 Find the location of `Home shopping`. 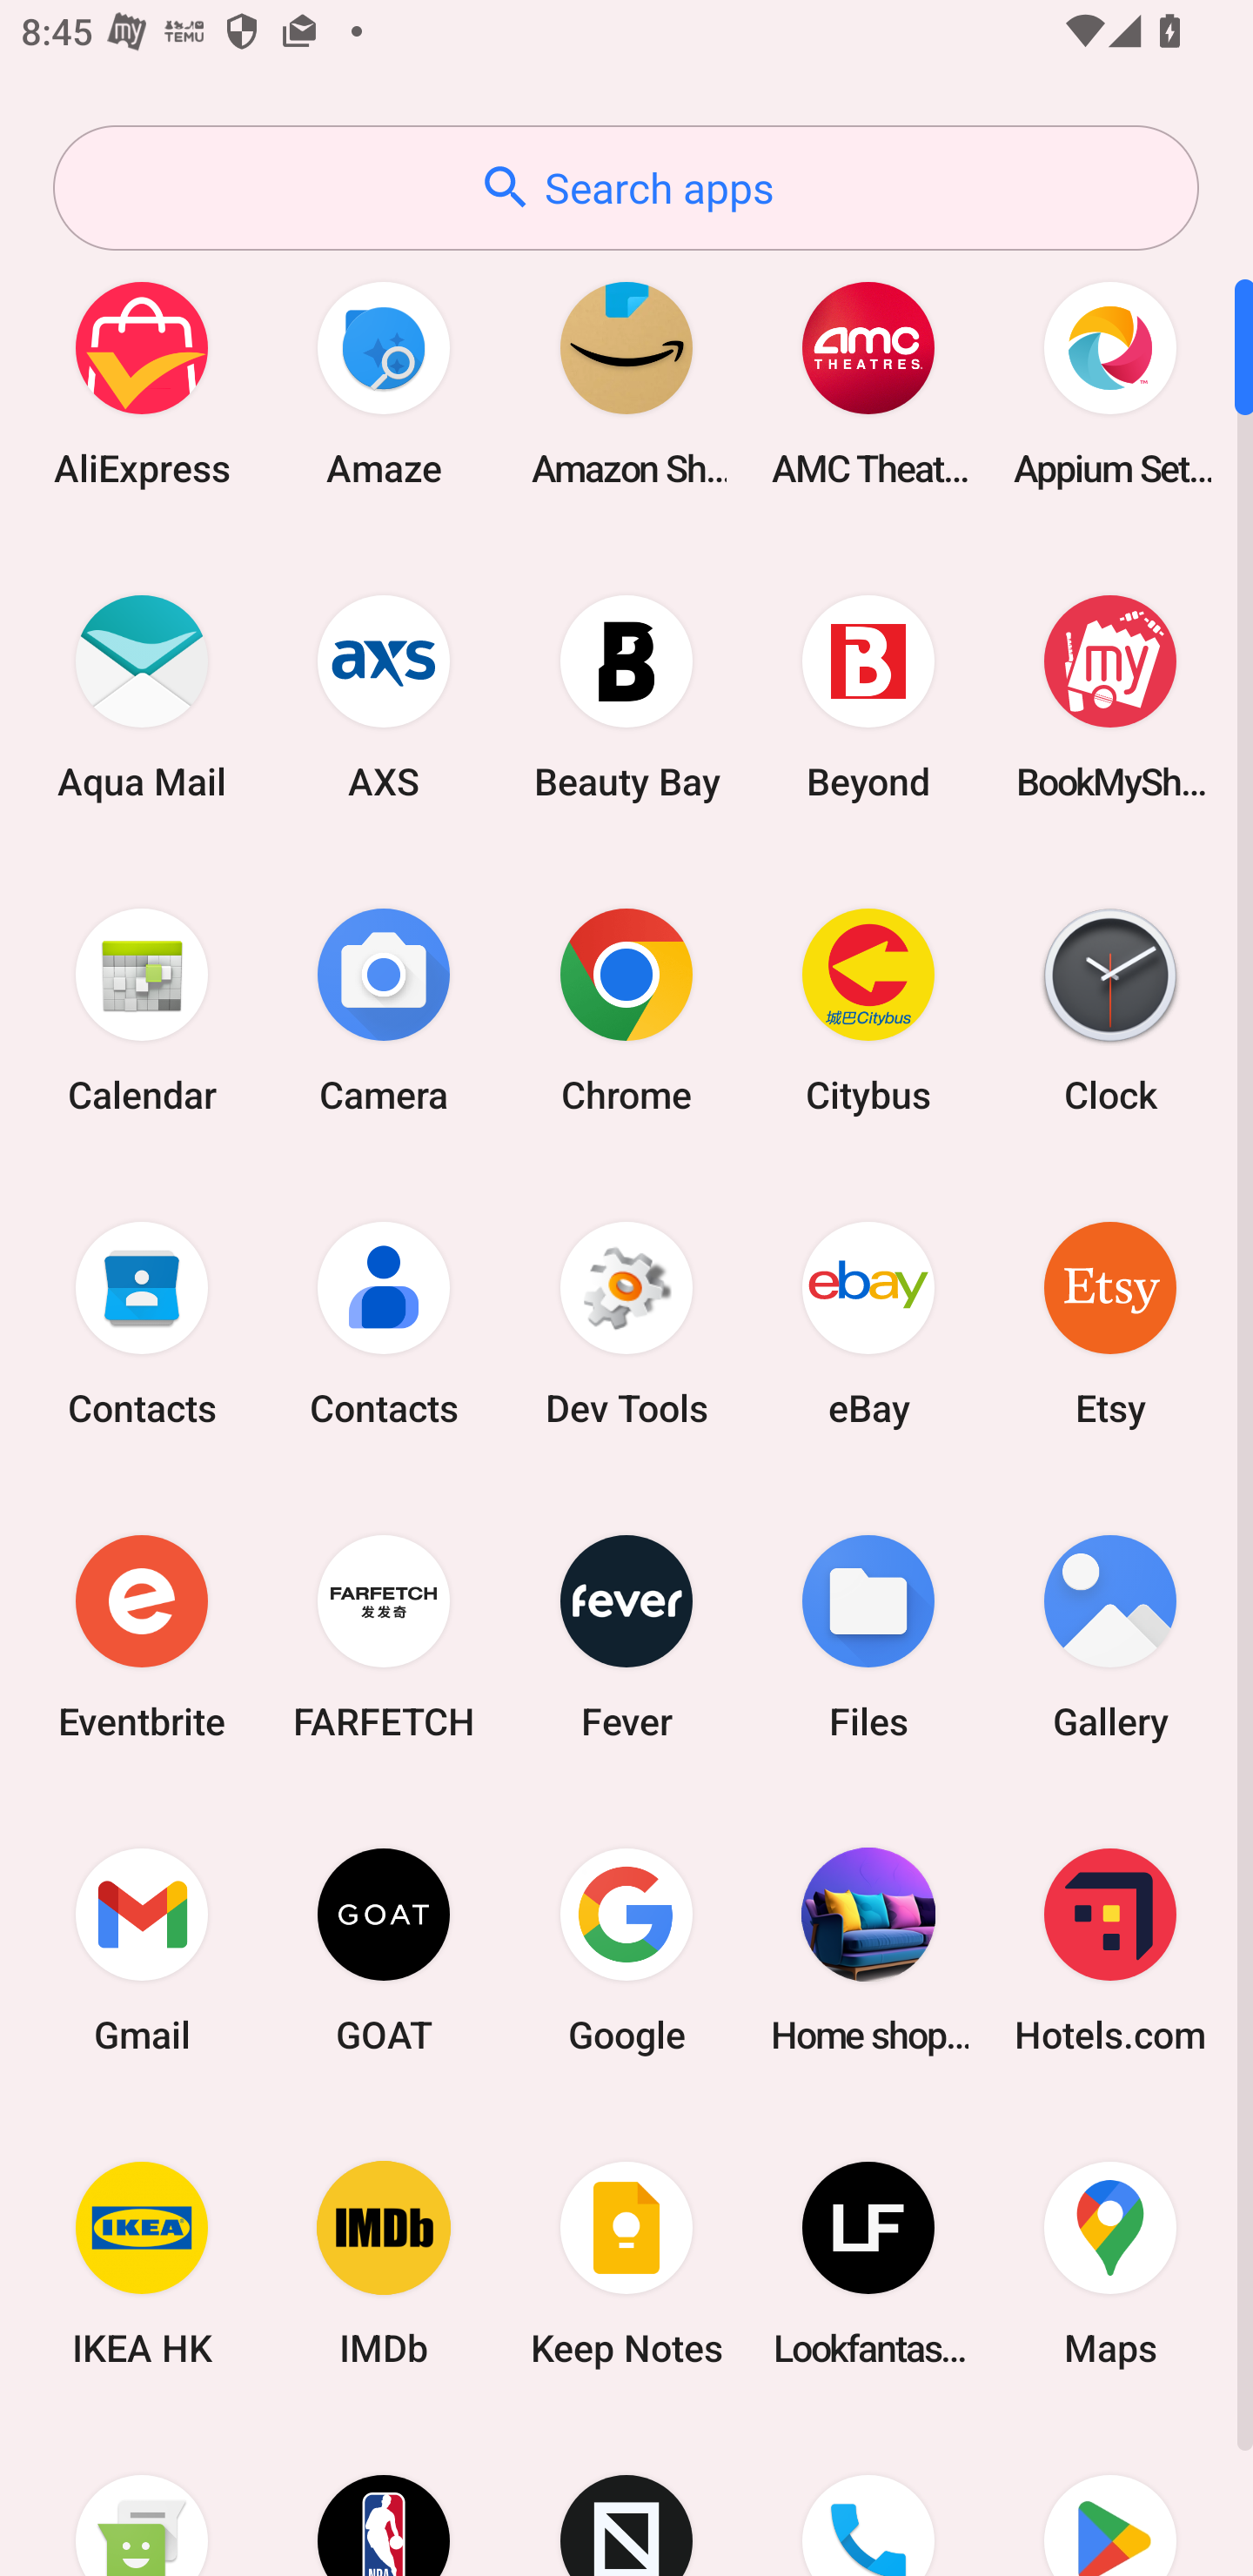

Home shopping is located at coordinates (868, 1949).